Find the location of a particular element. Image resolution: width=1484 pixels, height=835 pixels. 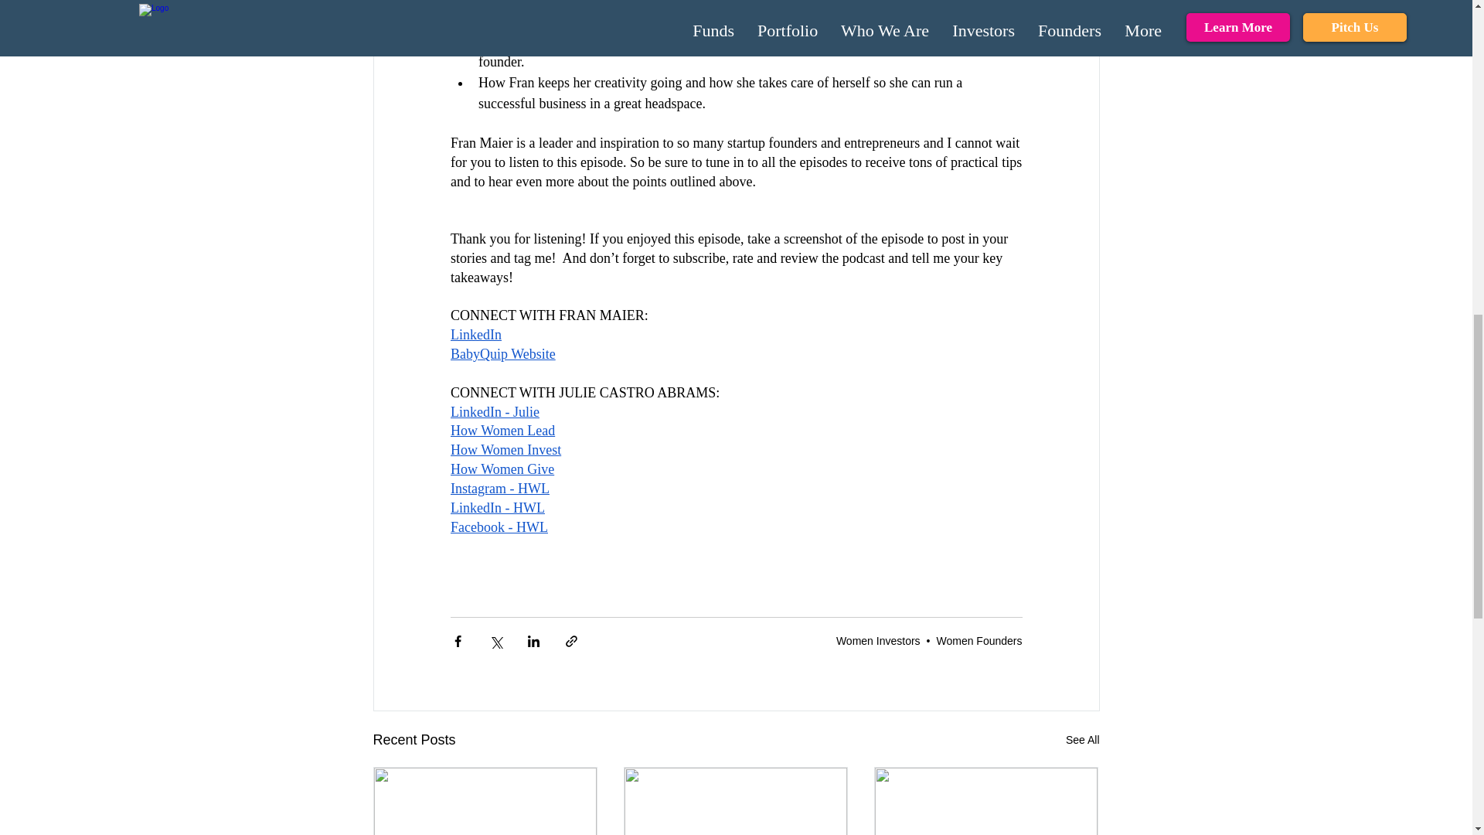

Instagram - HWL is located at coordinates (499, 489).